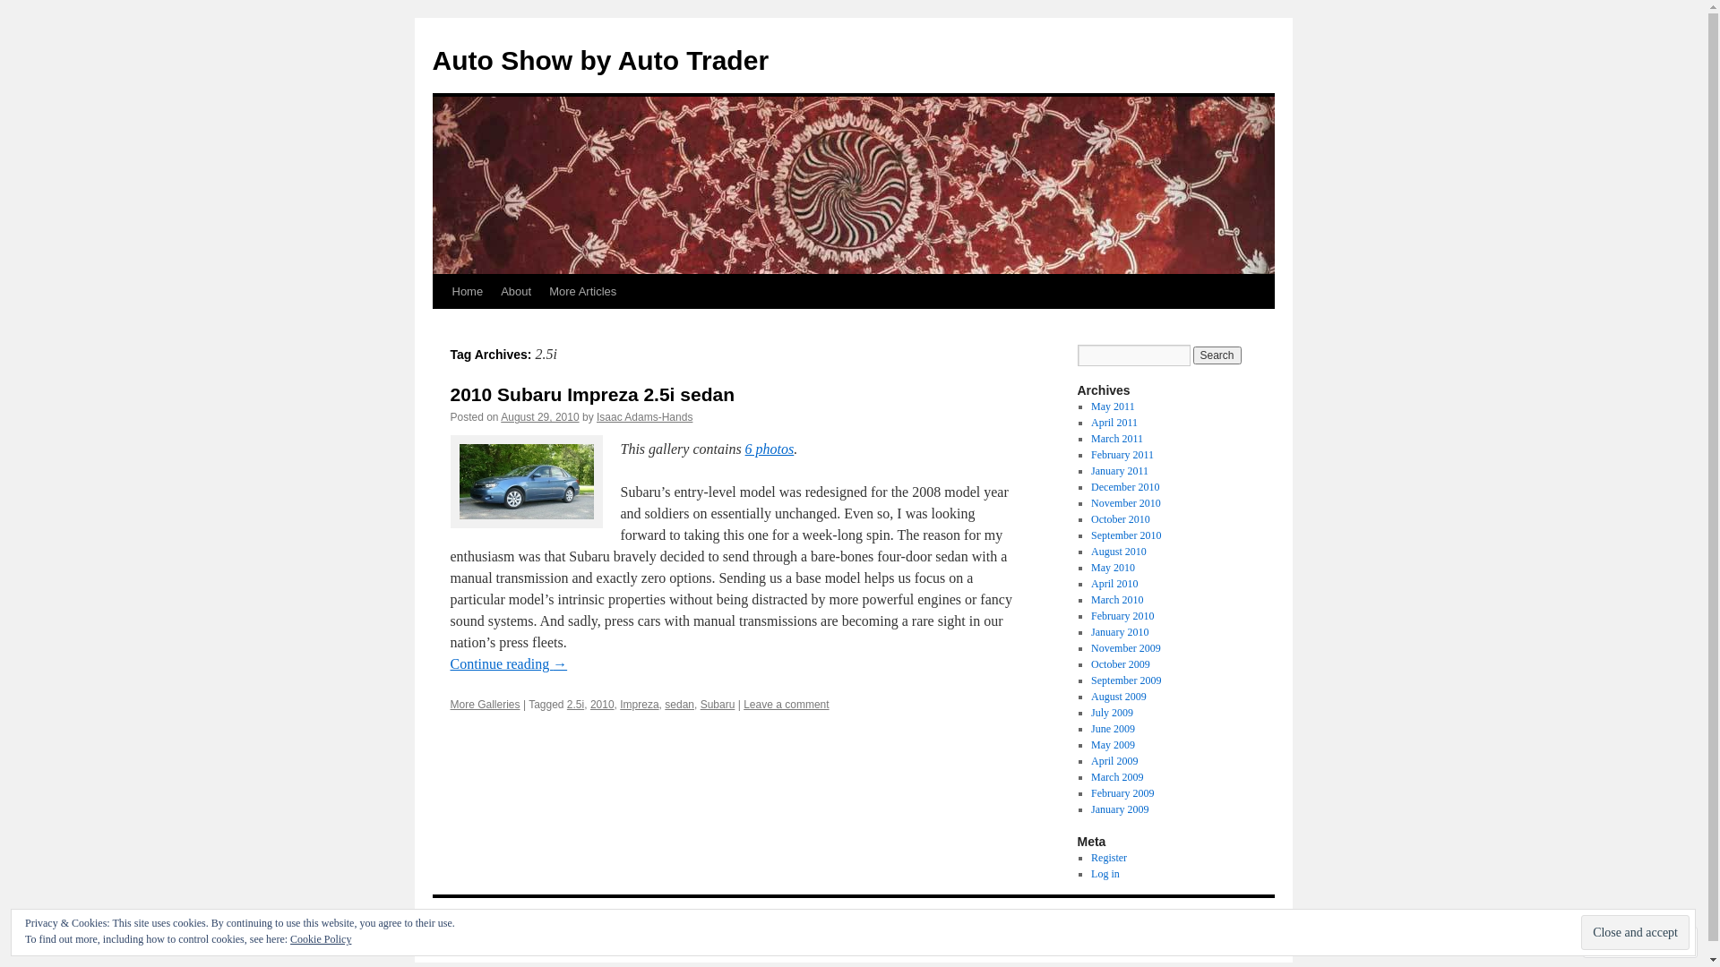 This screenshot has height=967, width=1720. What do you see at coordinates (1636, 933) in the screenshot?
I see `Close and accept` at bounding box center [1636, 933].